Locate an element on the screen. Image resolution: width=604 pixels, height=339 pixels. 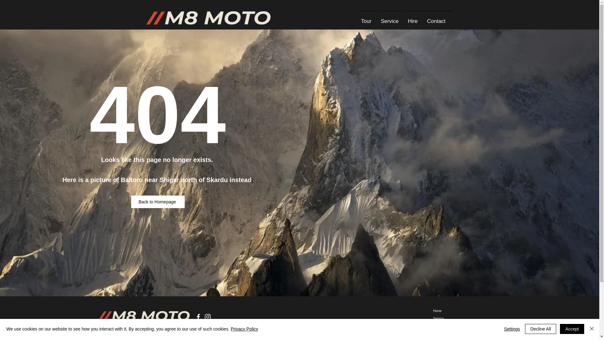
Tour is located at coordinates (368, 18).